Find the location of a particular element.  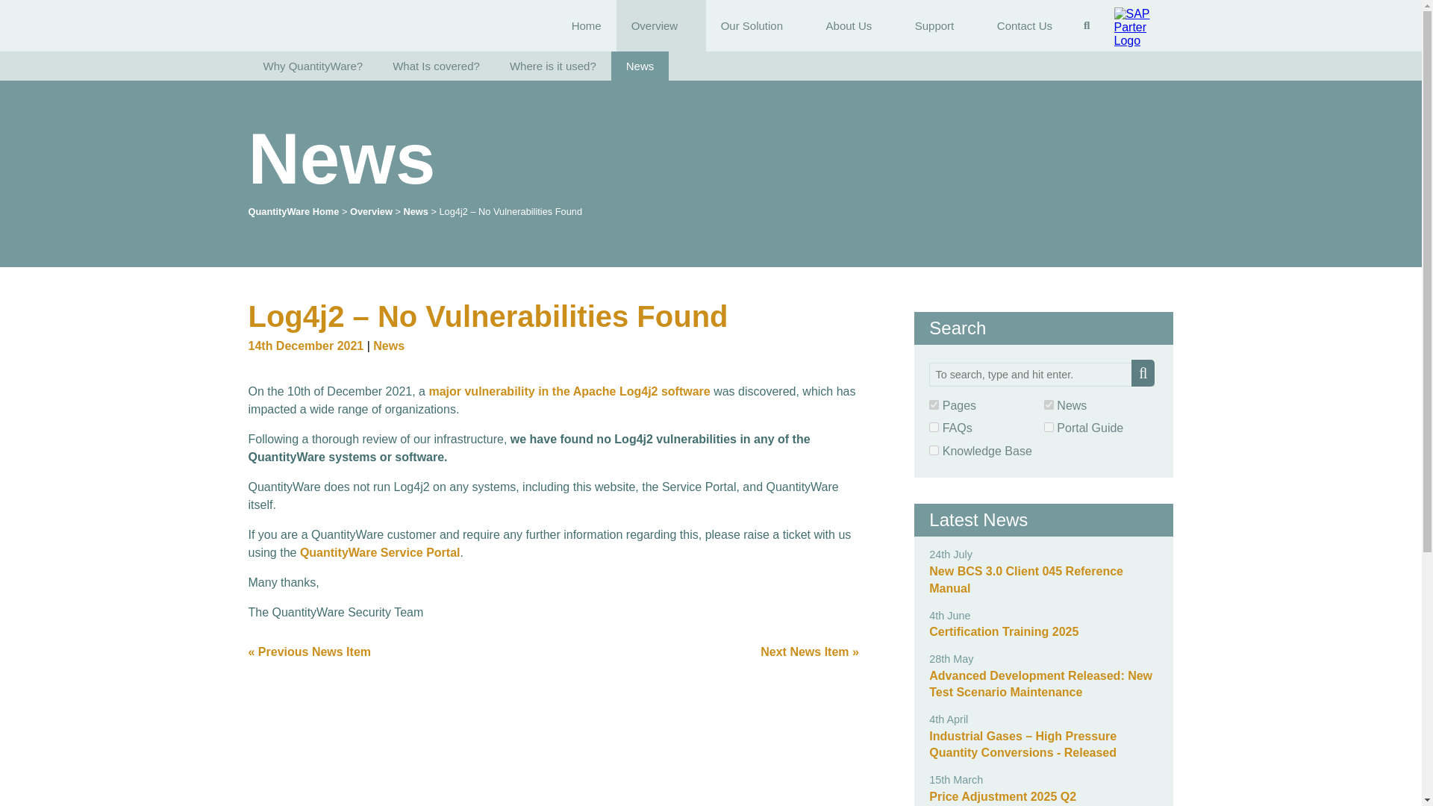

Our Solution is located at coordinates (758, 25).